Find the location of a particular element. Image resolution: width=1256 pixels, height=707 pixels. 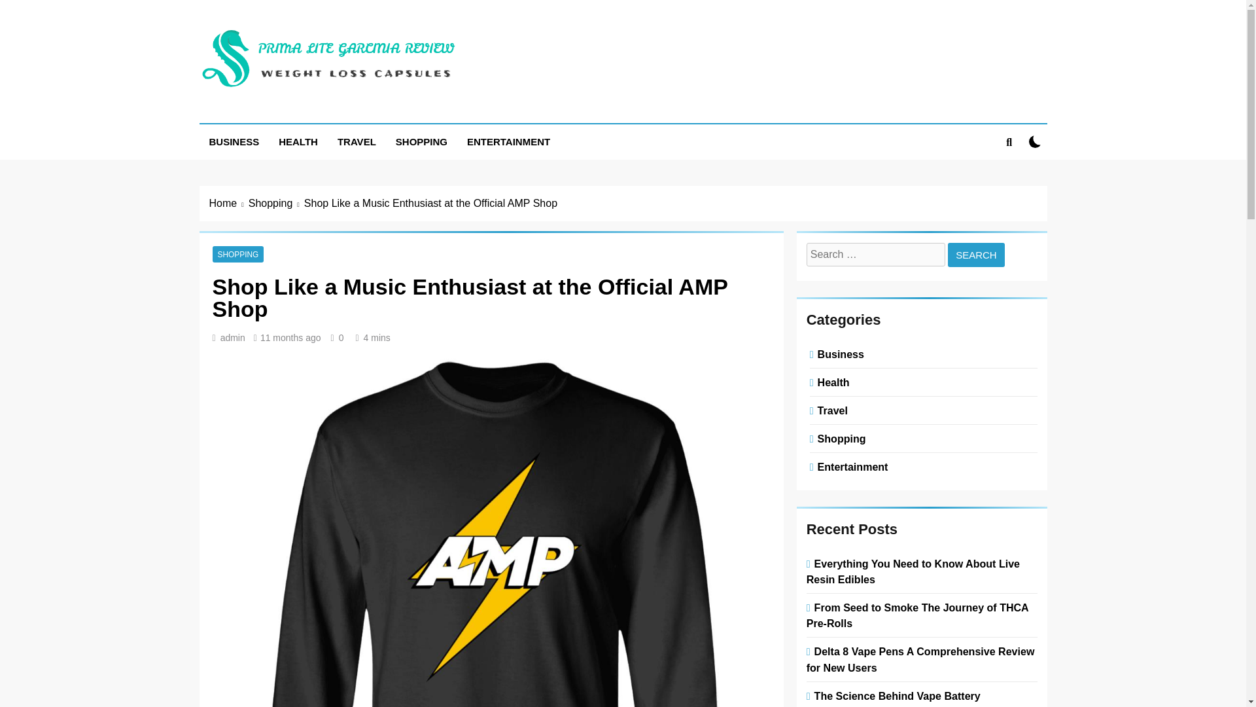

HEALTH is located at coordinates (298, 142).